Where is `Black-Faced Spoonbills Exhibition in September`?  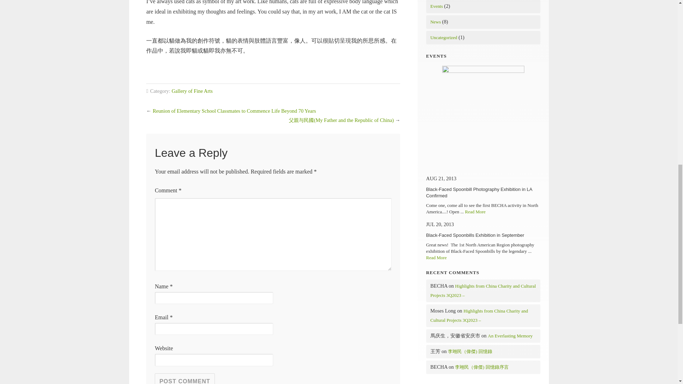 Black-Faced Spoonbills Exhibition in September is located at coordinates (475, 235).